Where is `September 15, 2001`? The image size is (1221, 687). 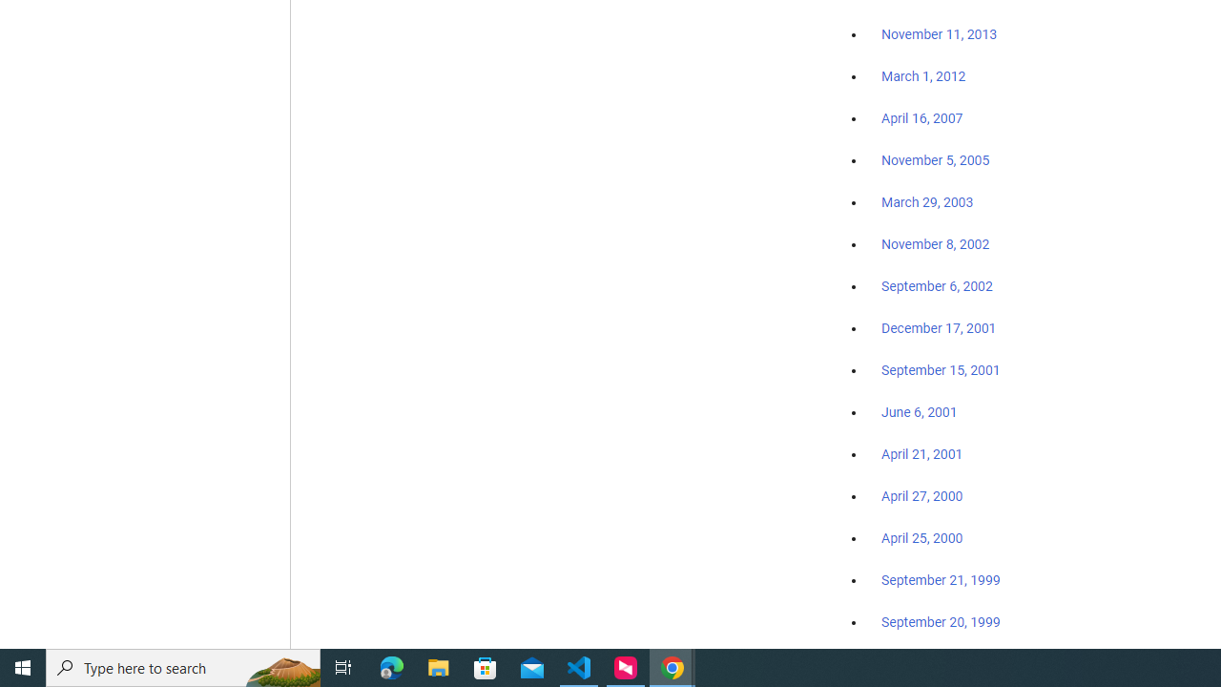 September 15, 2001 is located at coordinates (941, 369).